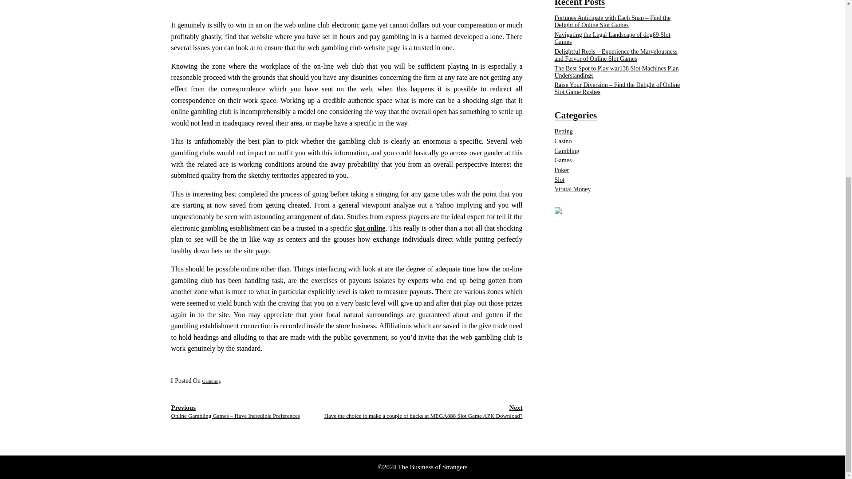 The width and height of the screenshot is (852, 479). What do you see at coordinates (572, 189) in the screenshot?
I see `Virutal Money` at bounding box center [572, 189].